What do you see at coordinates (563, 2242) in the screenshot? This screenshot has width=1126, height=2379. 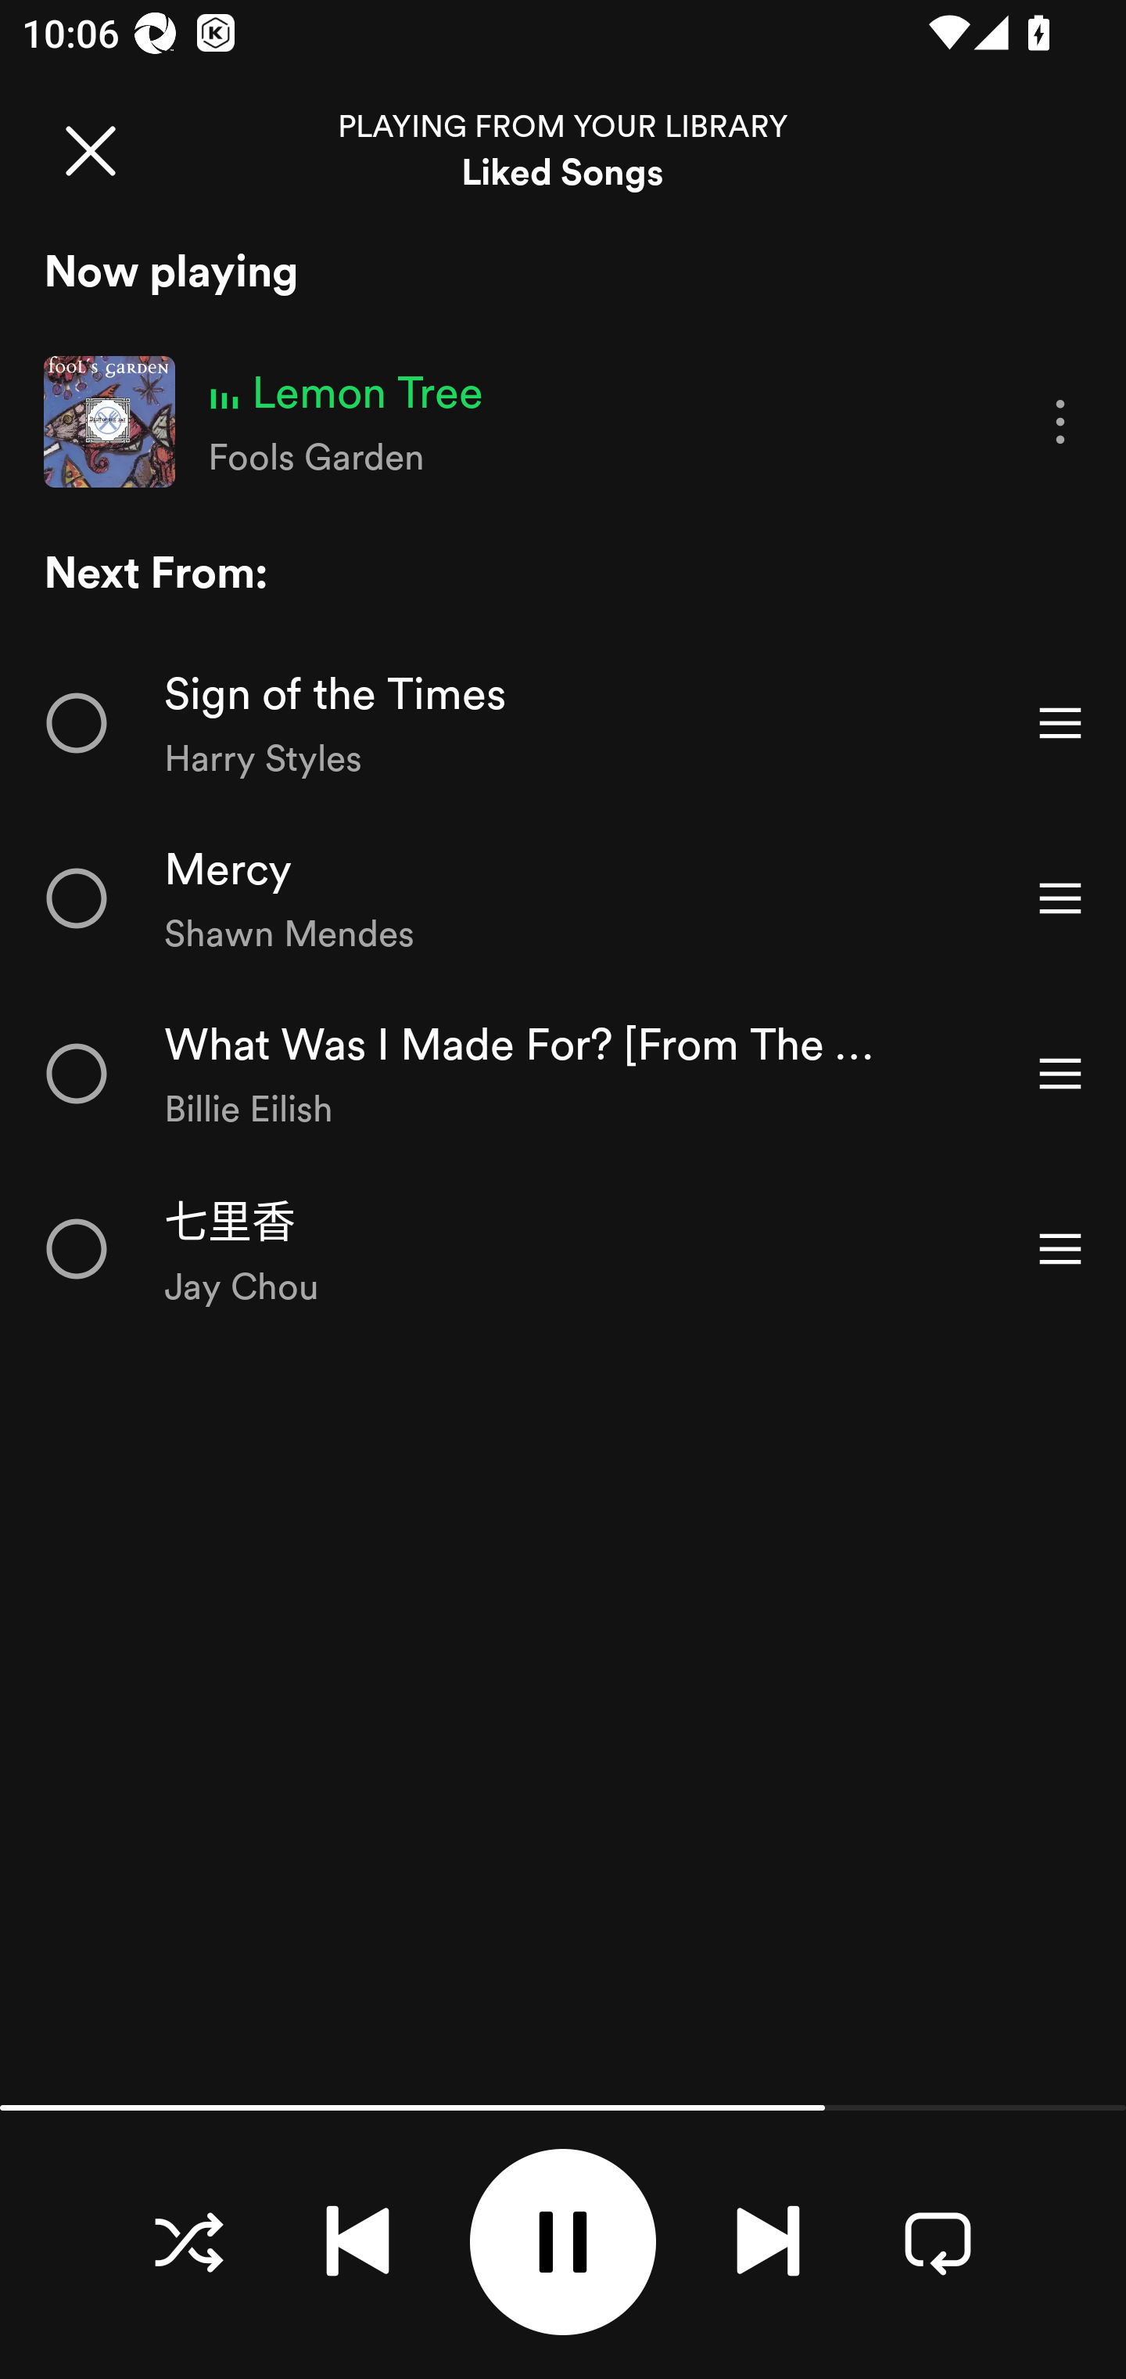 I see `Pause` at bounding box center [563, 2242].